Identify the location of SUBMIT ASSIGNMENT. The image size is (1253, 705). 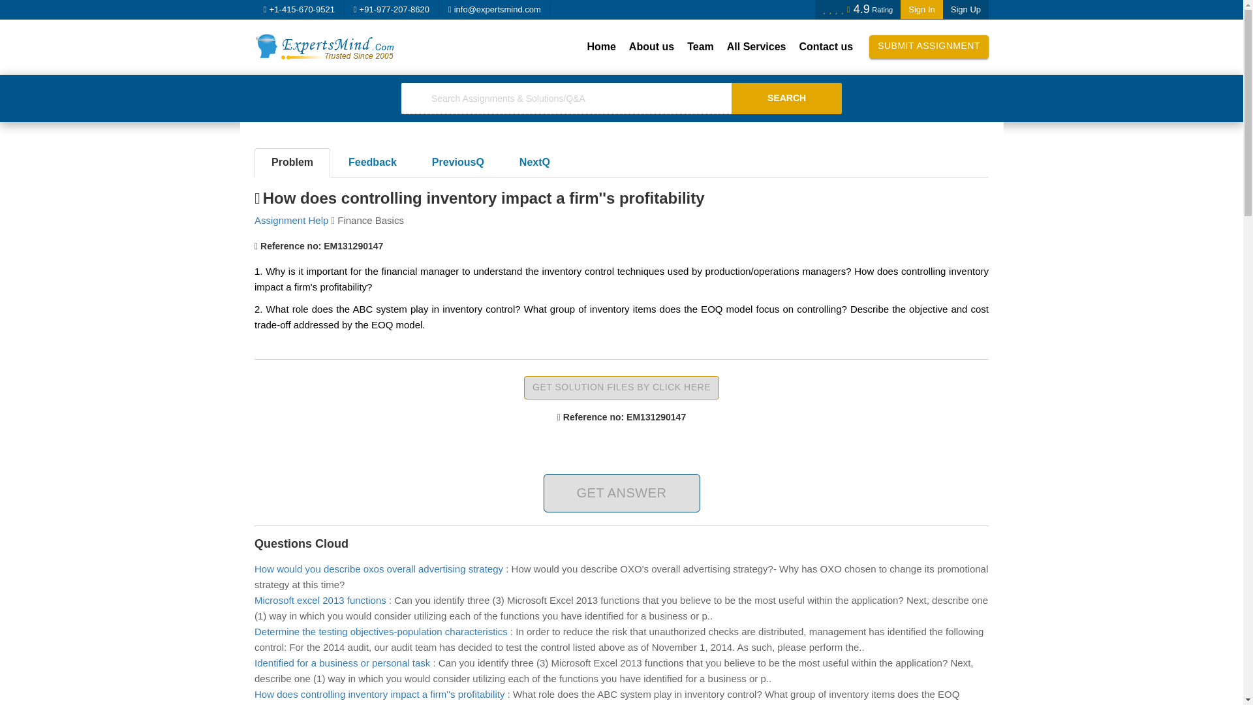
(929, 47).